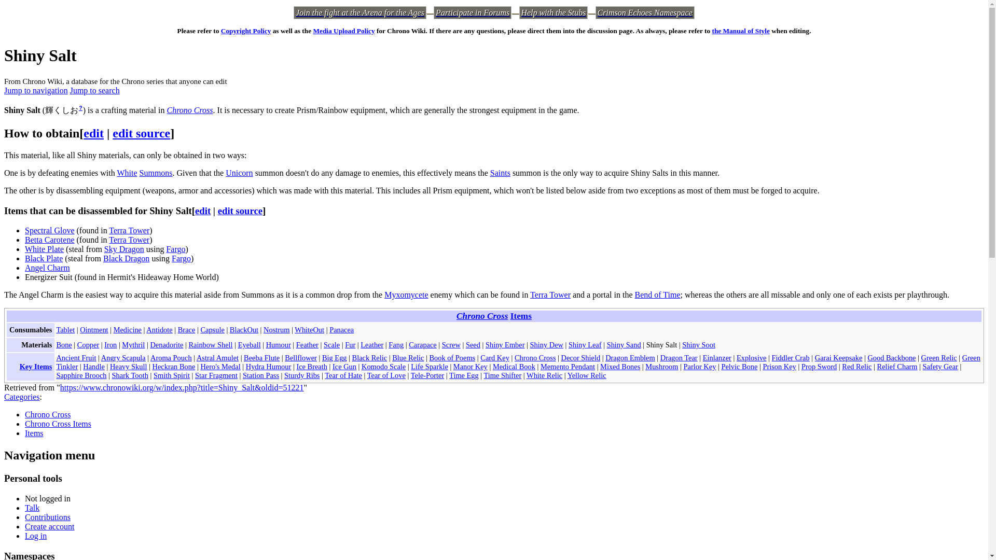  Describe the element at coordinates (127, 258) in the screenshot. I see `Black Dragon` at that location.